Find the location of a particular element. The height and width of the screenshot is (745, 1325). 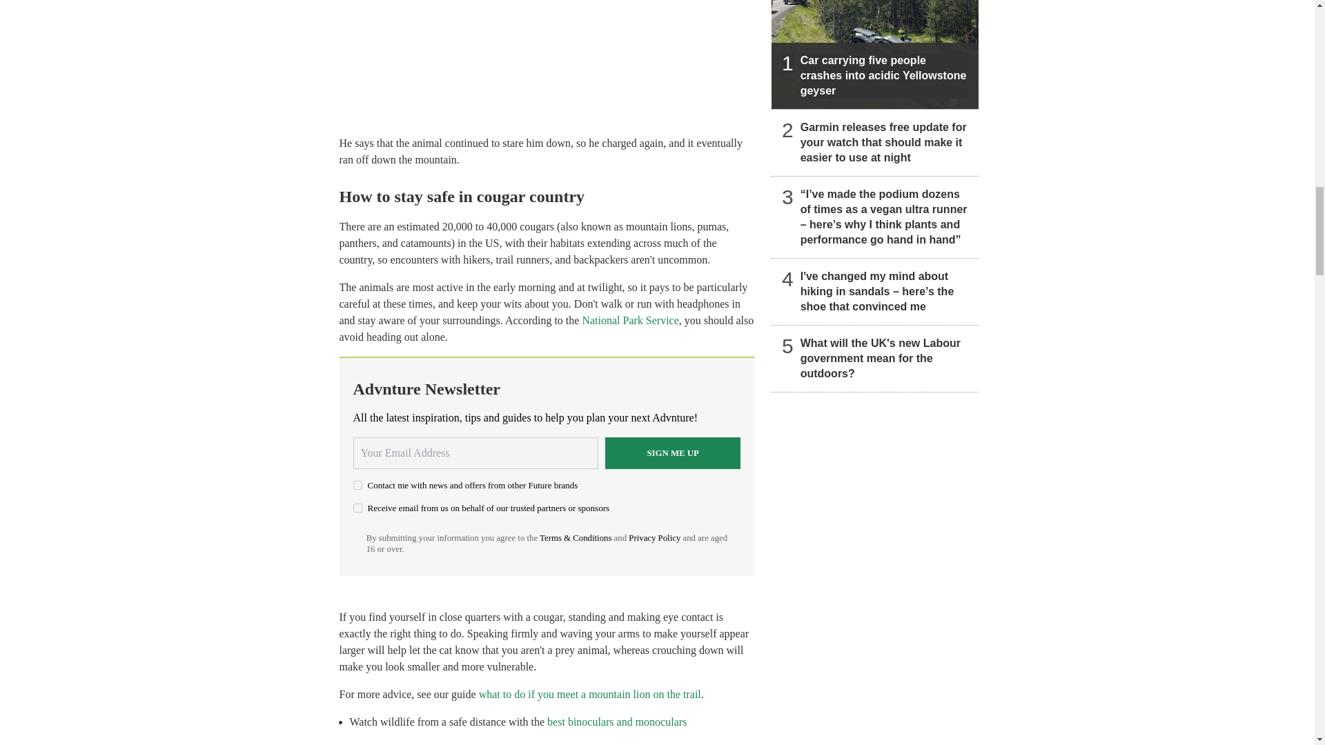

on is located at coordinates (357, 508).